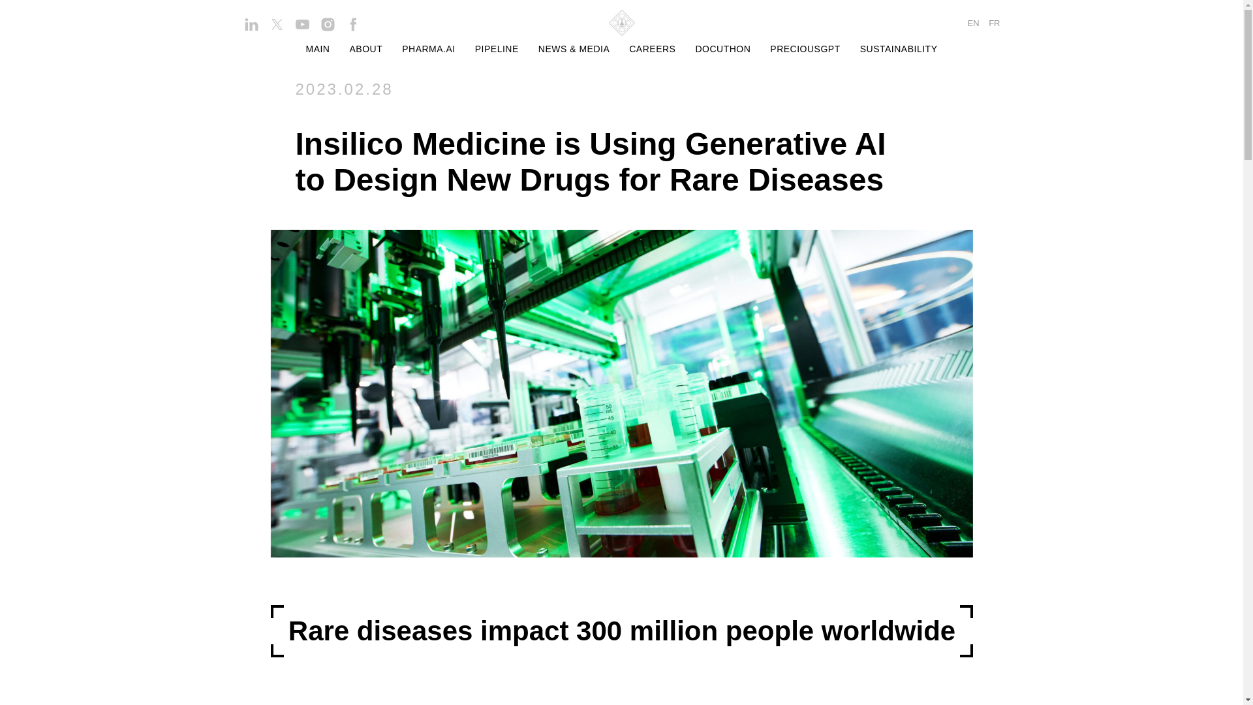 This screenshot has height=705, width=1253. What do you see at coordinates (365, 48) in the screenshot?
I see `ABOUT` at bounding box center [365, 48].